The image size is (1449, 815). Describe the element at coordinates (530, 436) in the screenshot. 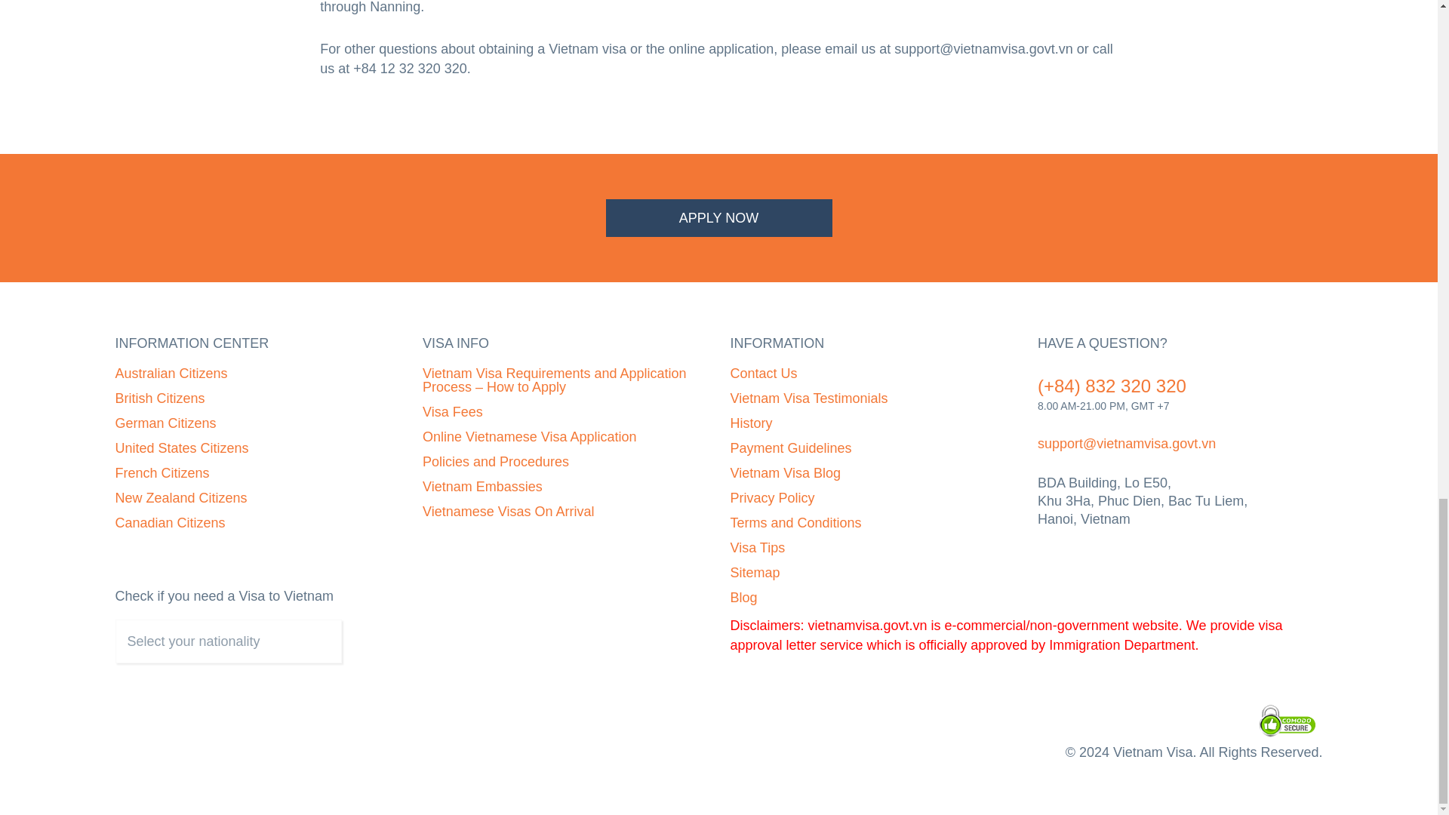

I see `Online Vietnamese Visa Application` at that location.